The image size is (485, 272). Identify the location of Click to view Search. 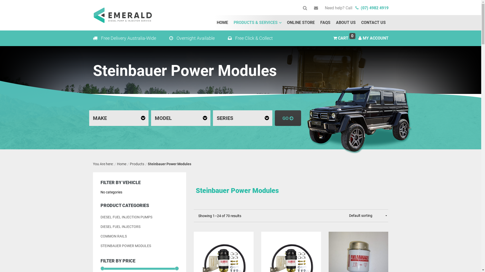
(305, 8).